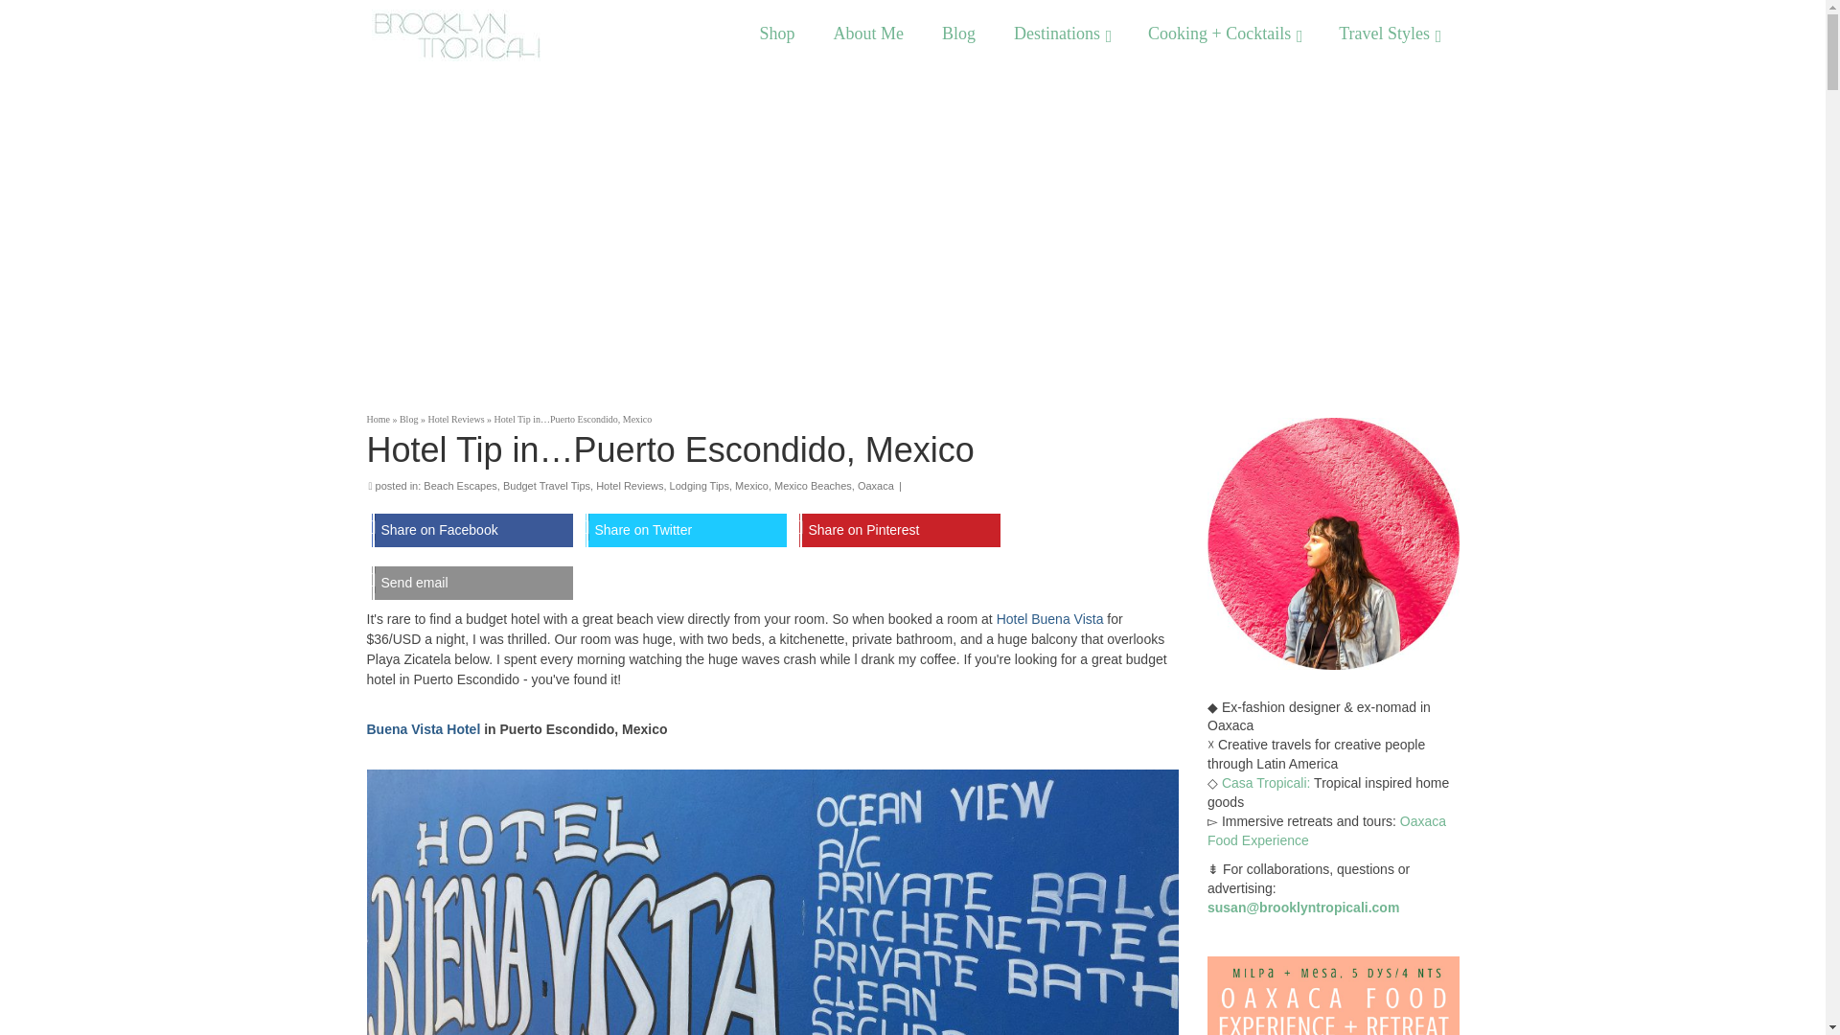 The image size is (1840, 1035). What do you see at coordinates (472, 583) in the screenshot?
I see `Share it on Email` at bounding box center [472, 583].